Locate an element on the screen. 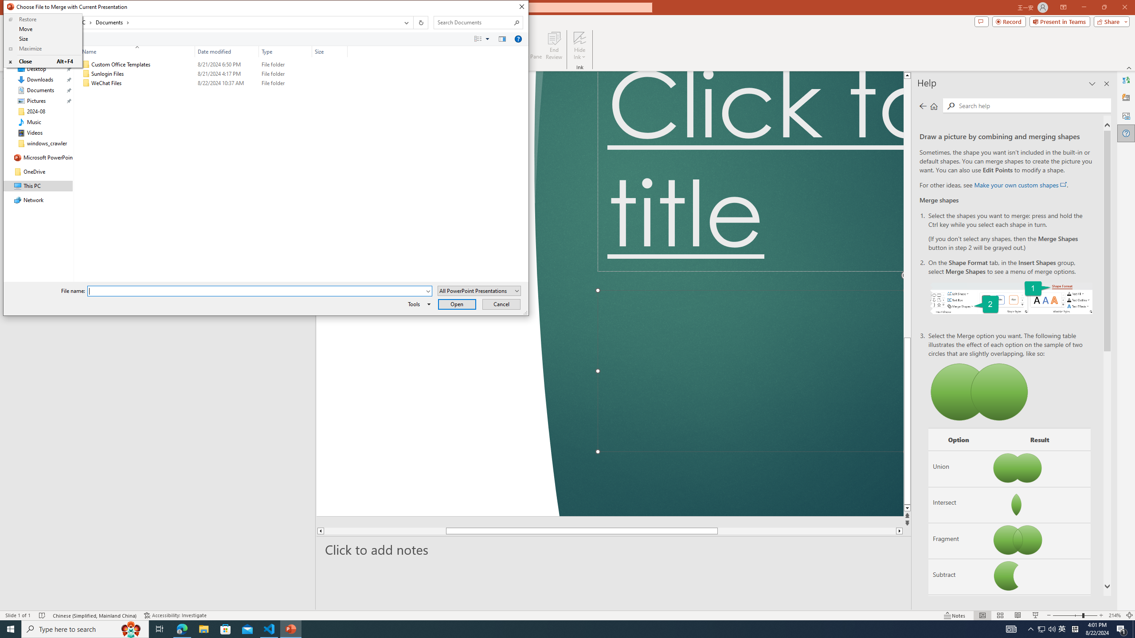 The height and width of the screenshot is (638, 1135). WeChat Files is located at coordinates (213, 83).